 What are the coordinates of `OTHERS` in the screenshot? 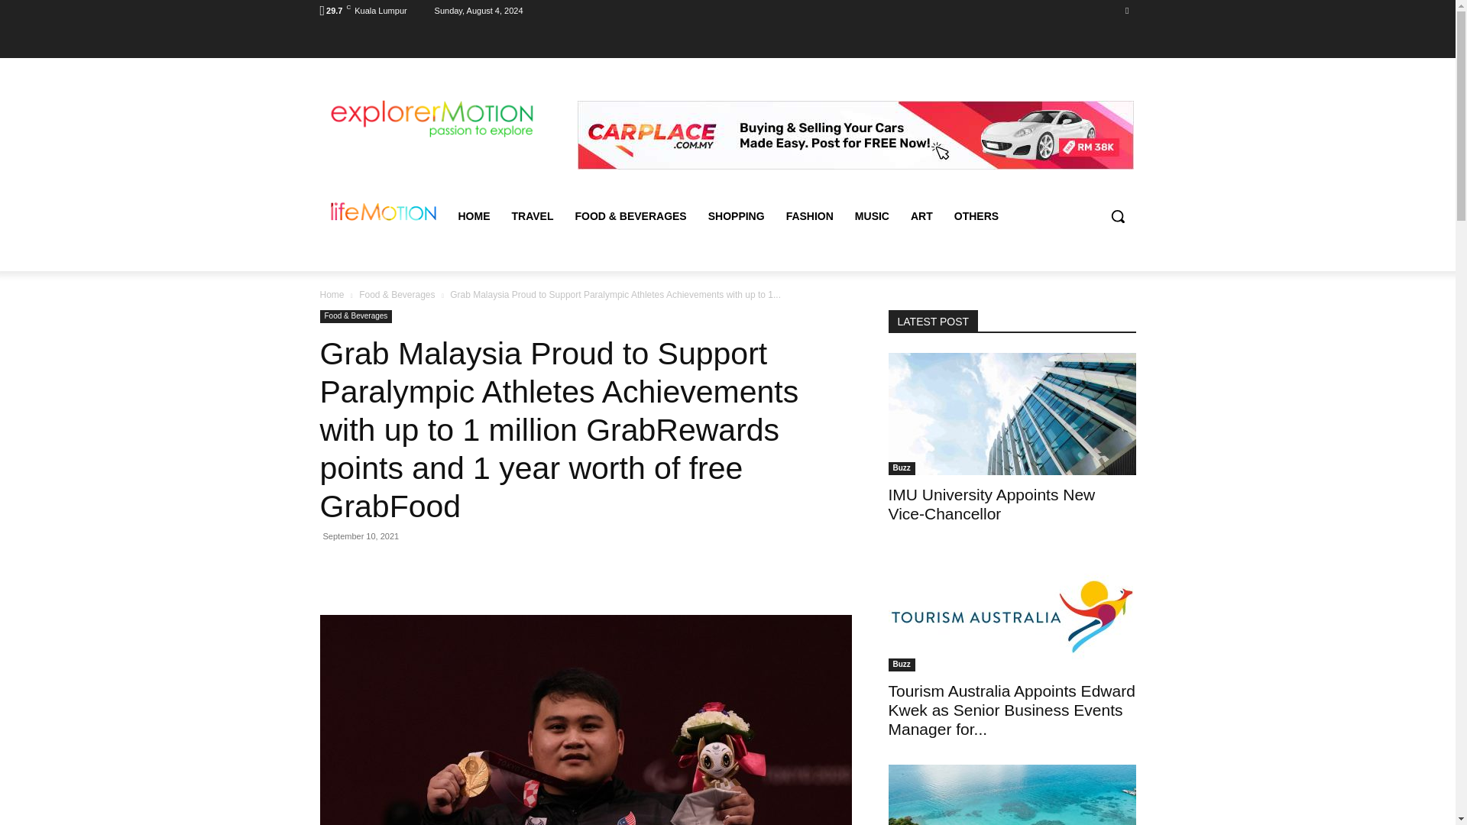 It's located at (976, 215).